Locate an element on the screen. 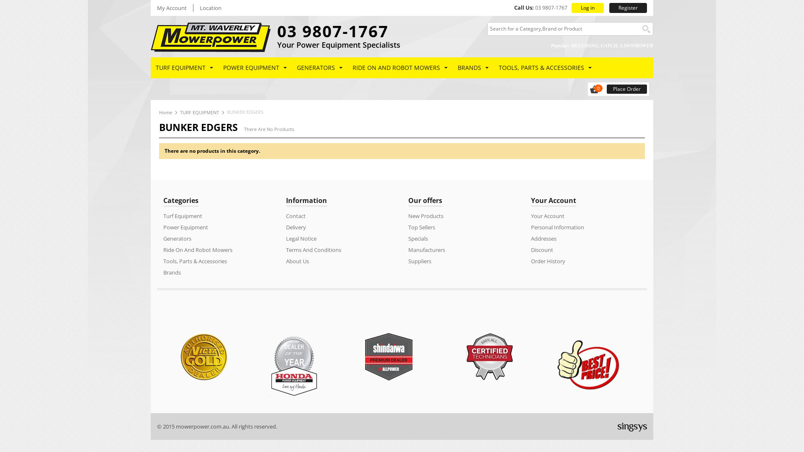  Register is located at coordinates (628, 8).